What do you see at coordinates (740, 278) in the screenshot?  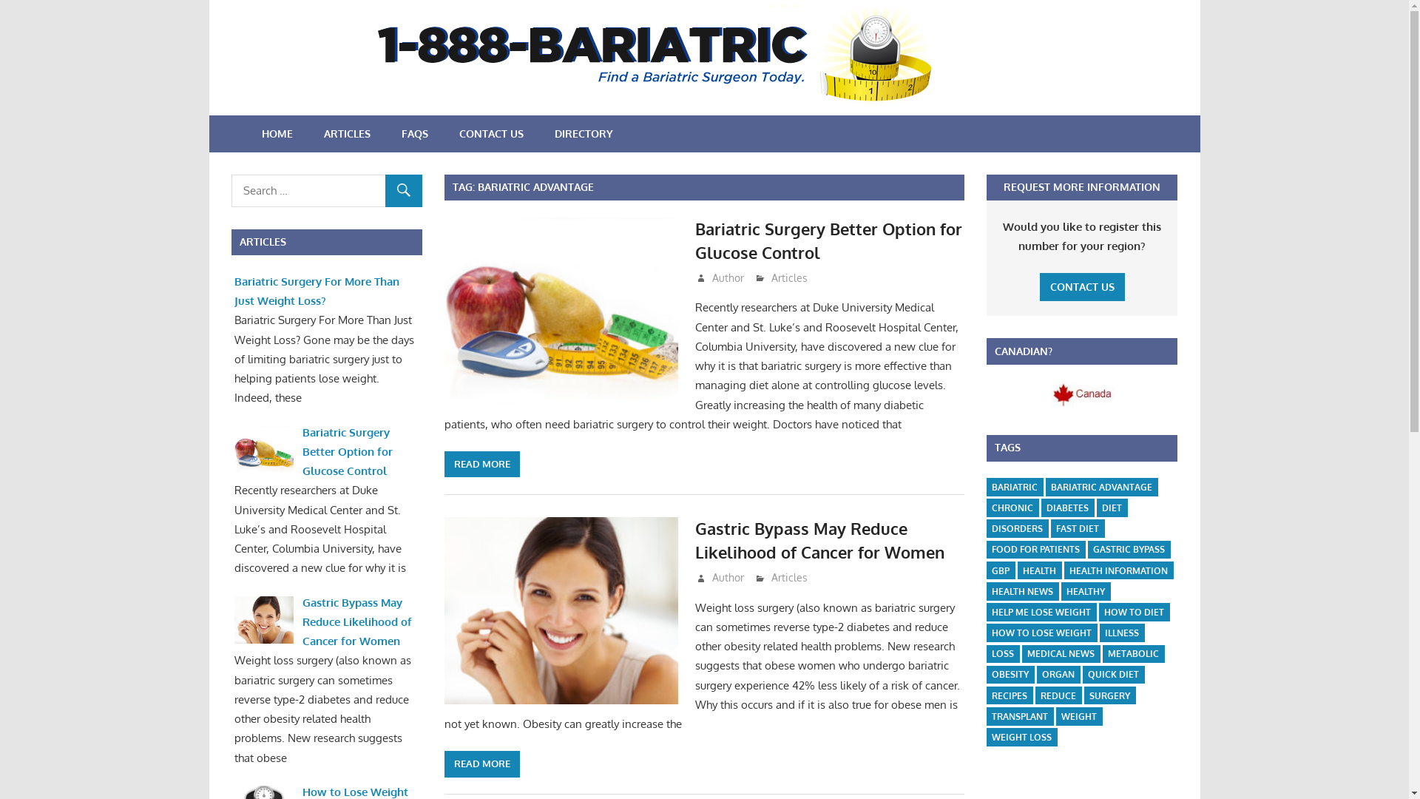 I see `March 2, 2011` at bounding box center [740, 278].